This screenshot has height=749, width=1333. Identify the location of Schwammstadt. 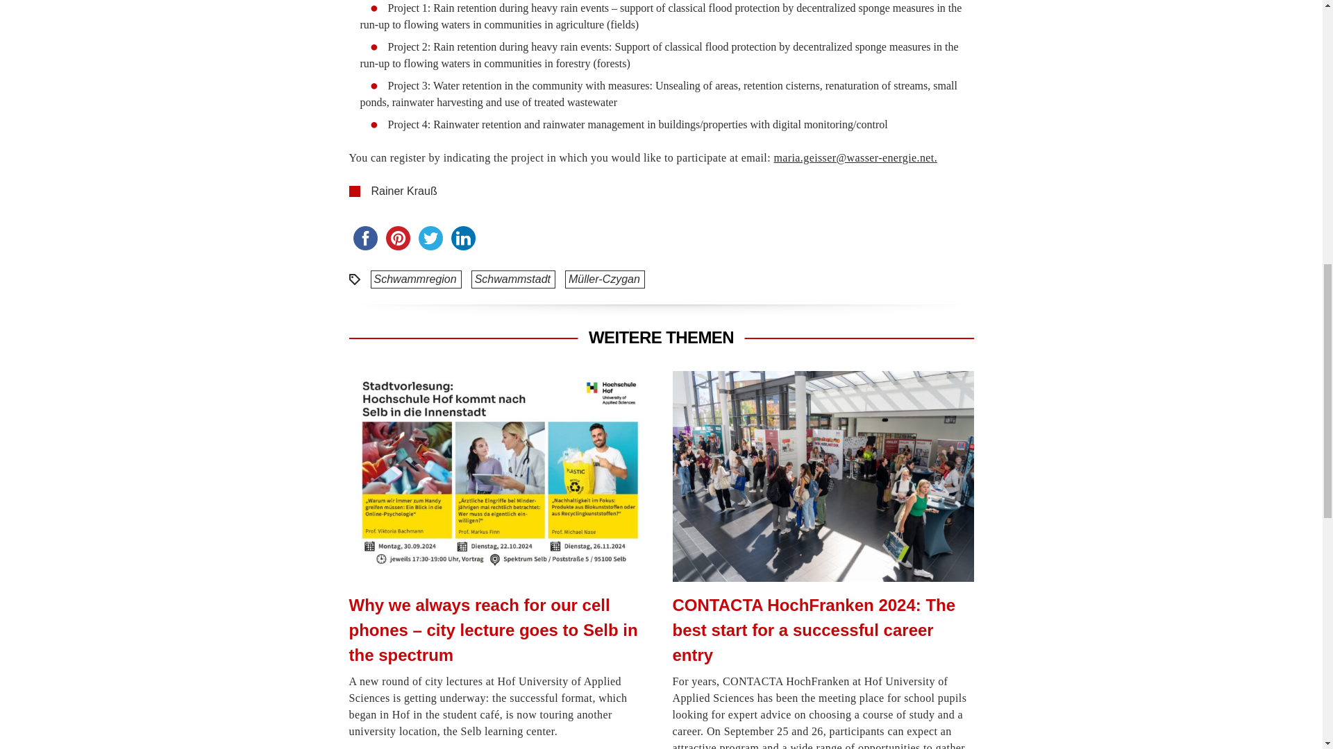
(512, 279).